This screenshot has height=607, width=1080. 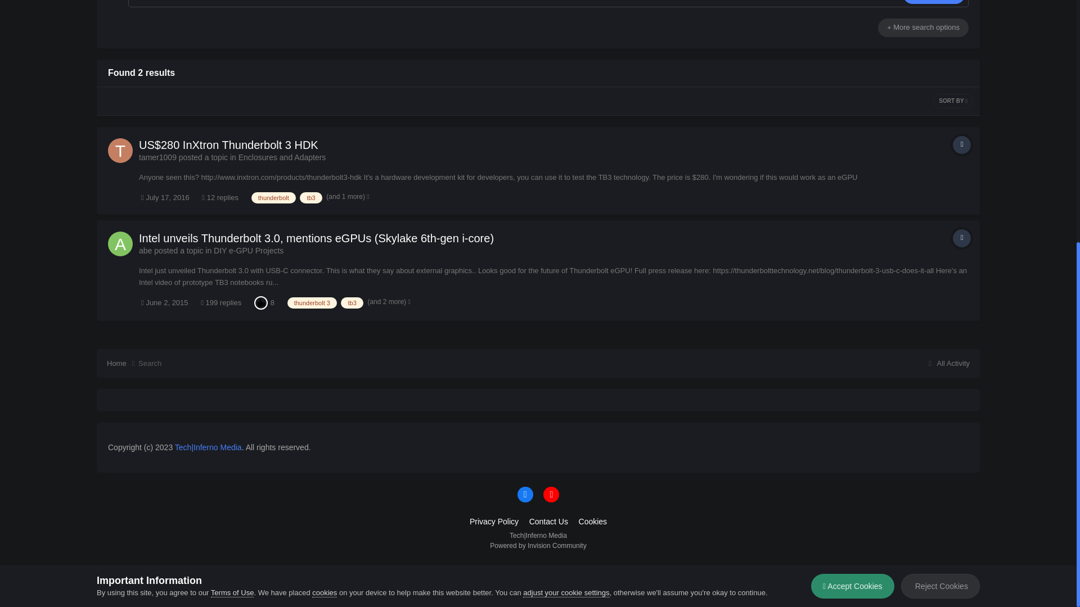 I want to click on Thumbs Up, so click(x=261, y=302).